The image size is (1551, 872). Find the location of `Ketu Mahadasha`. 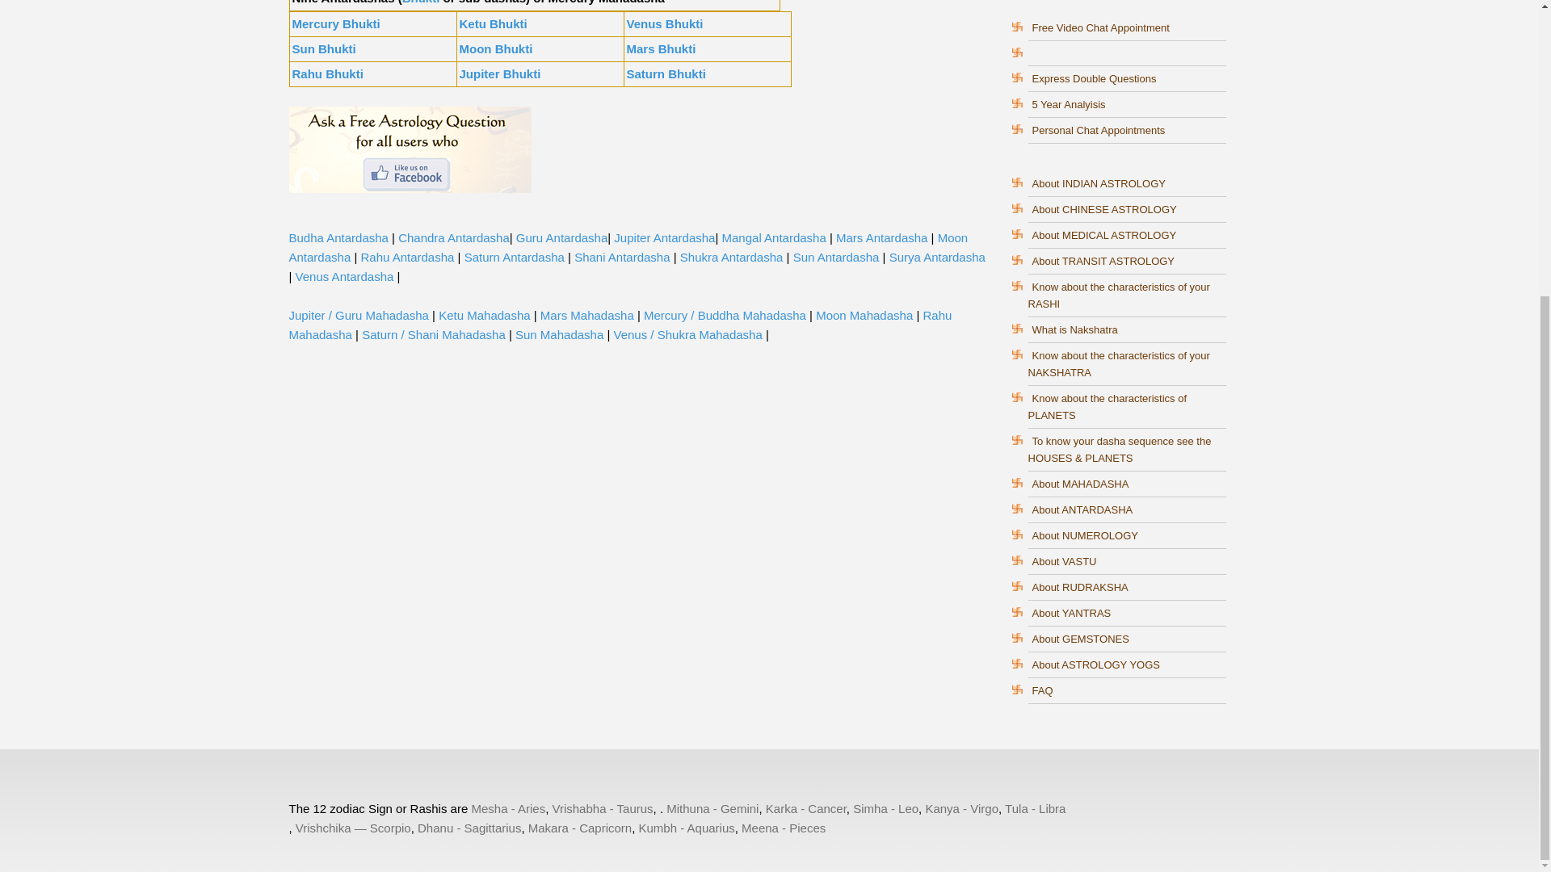

Ketu Mahadasha is located at coordinates (485, 315).